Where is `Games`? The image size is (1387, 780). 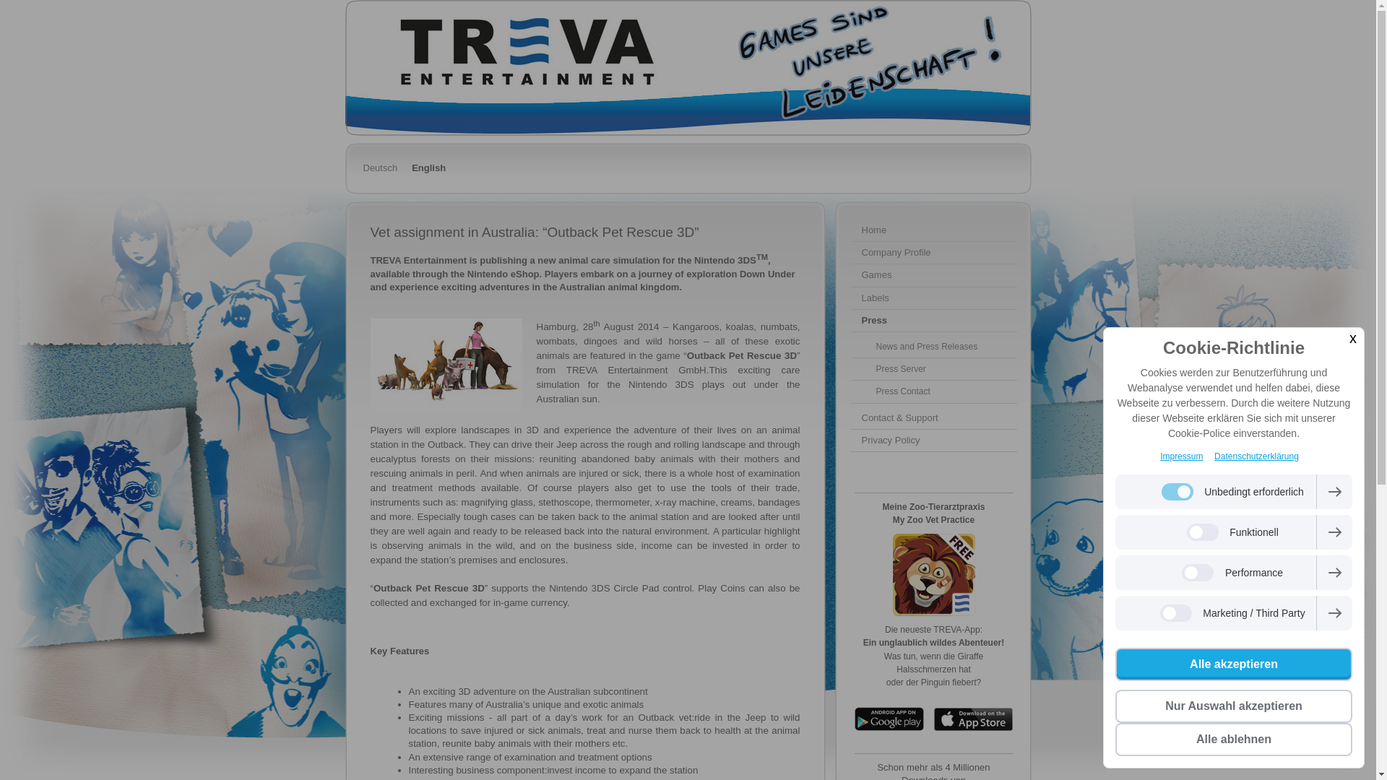
Games is located at coordinates (933, 276).